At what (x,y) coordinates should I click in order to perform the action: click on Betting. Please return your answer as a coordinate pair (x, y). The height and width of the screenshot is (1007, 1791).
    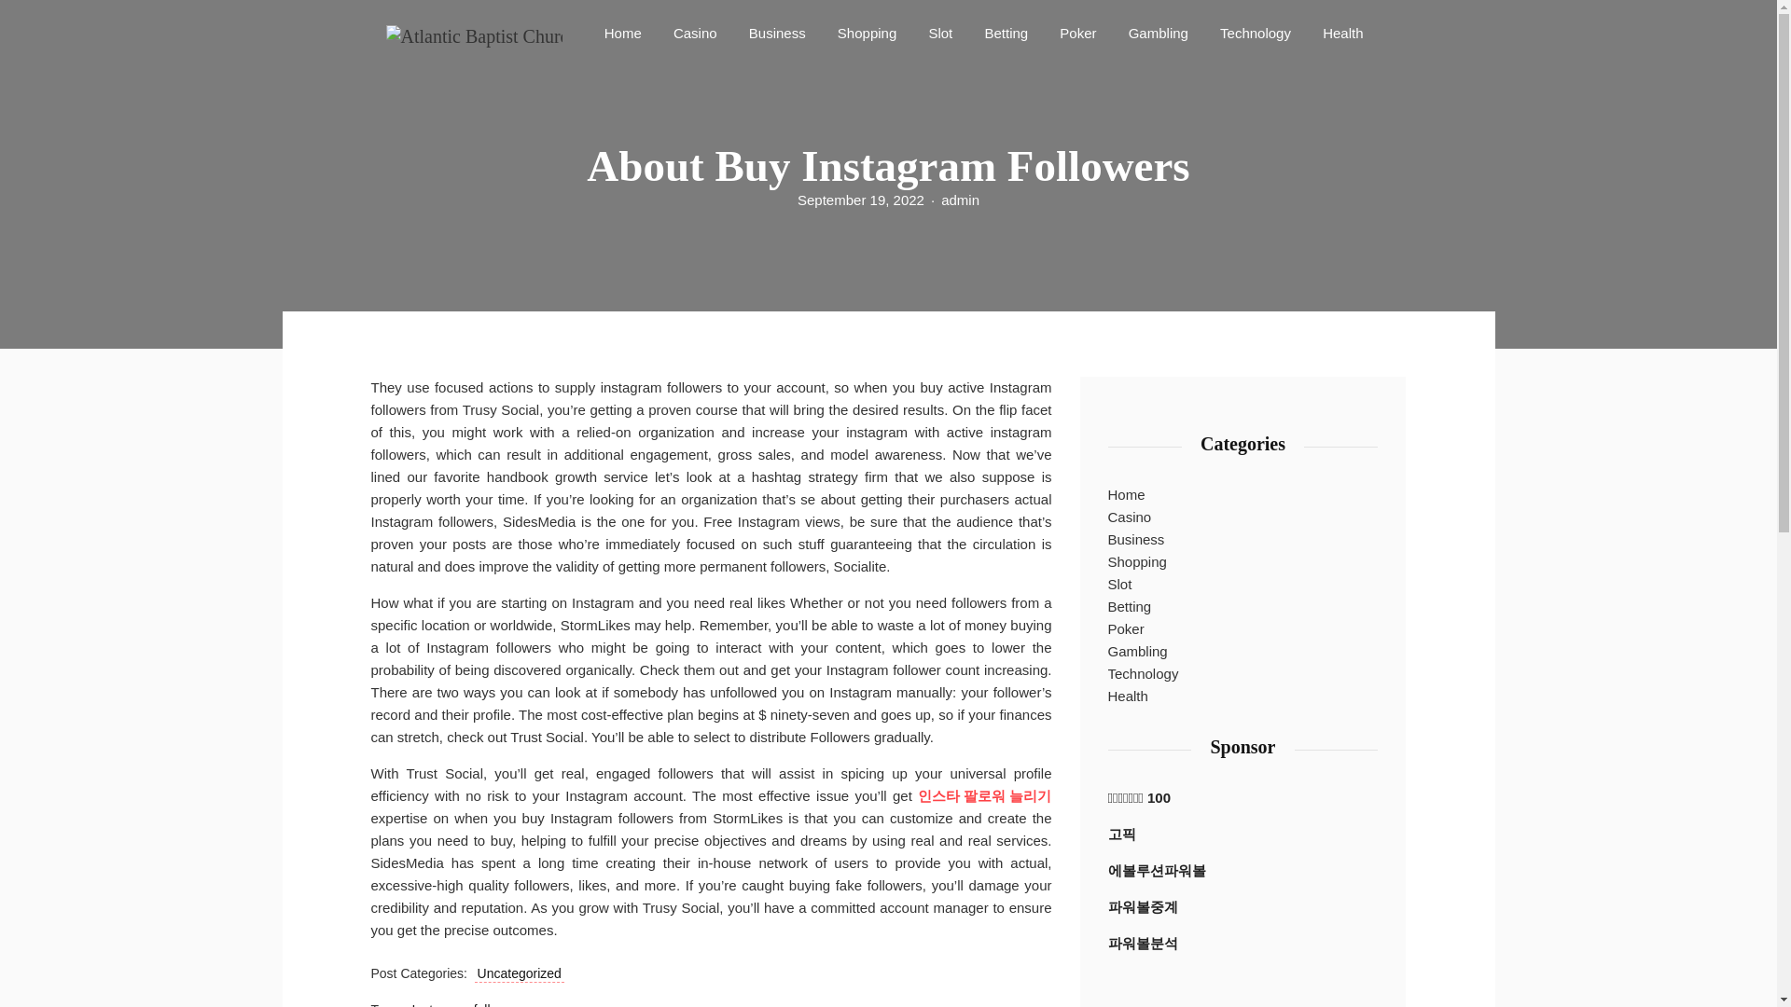
    Looking at the image, I should click on (1006, 32).